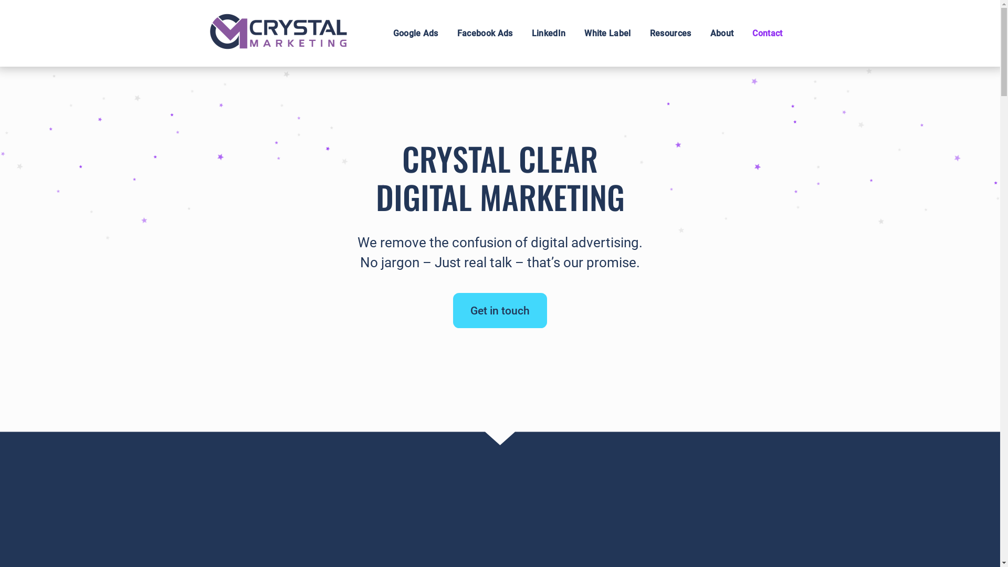 This screenshot has width=1008, height=567. I want to click on About, so click(722, 34).